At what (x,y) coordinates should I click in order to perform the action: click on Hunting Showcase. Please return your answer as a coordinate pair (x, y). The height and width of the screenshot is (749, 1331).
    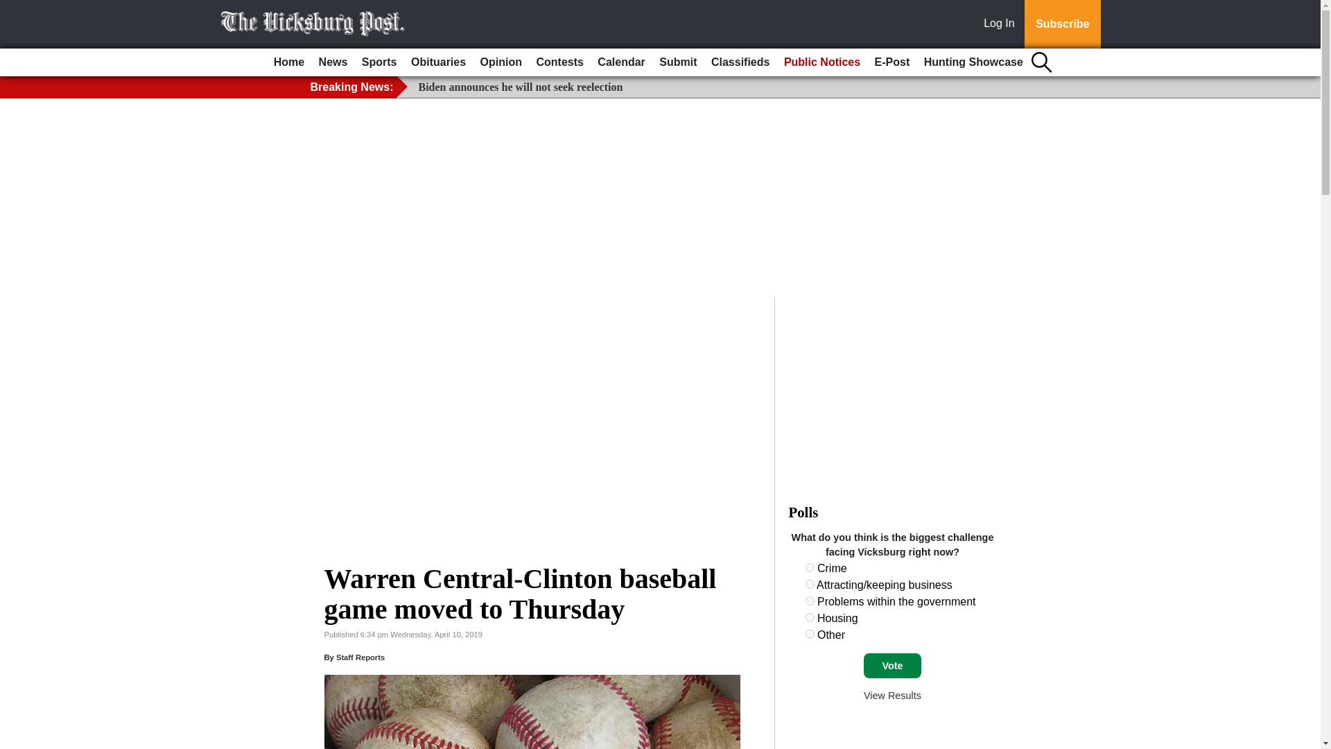
    Looking at the image, I should click on (973, 62).